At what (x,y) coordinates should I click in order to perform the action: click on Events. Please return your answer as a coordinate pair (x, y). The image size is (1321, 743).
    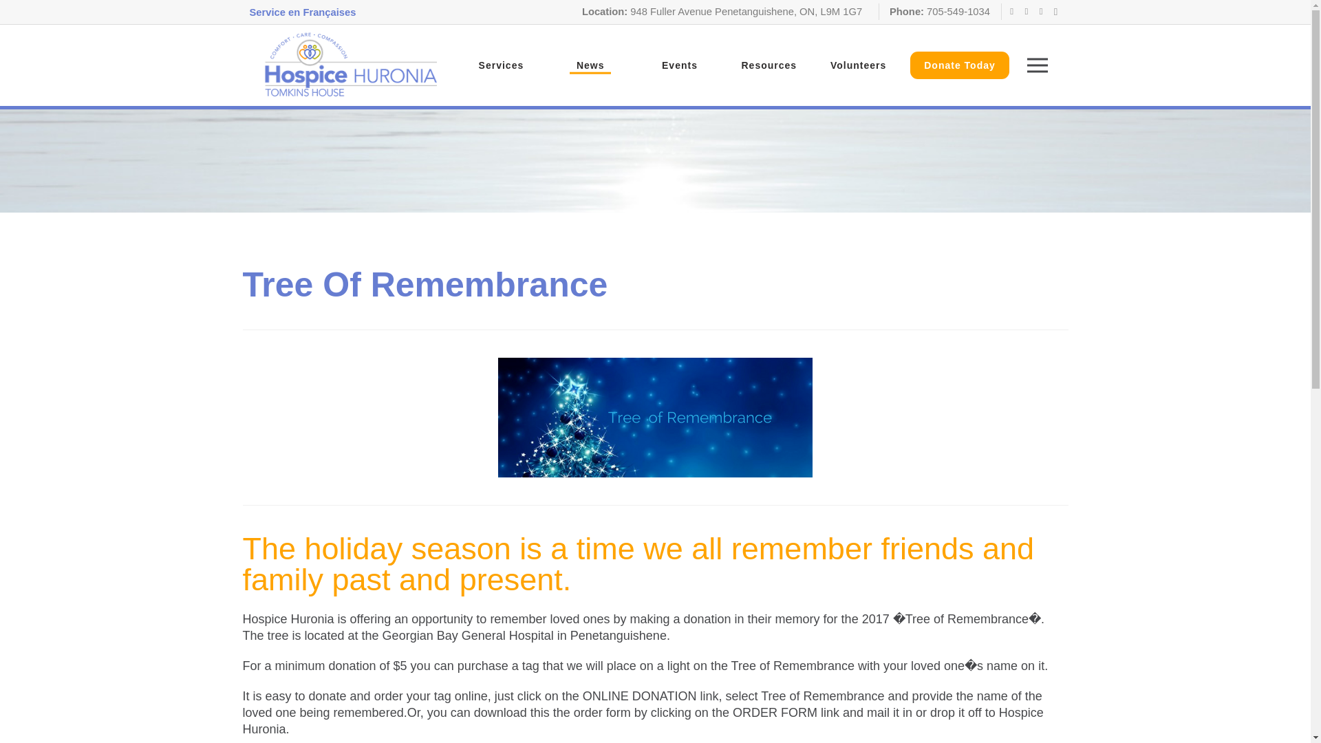
    Looking at the image, I should click on (680, 65).